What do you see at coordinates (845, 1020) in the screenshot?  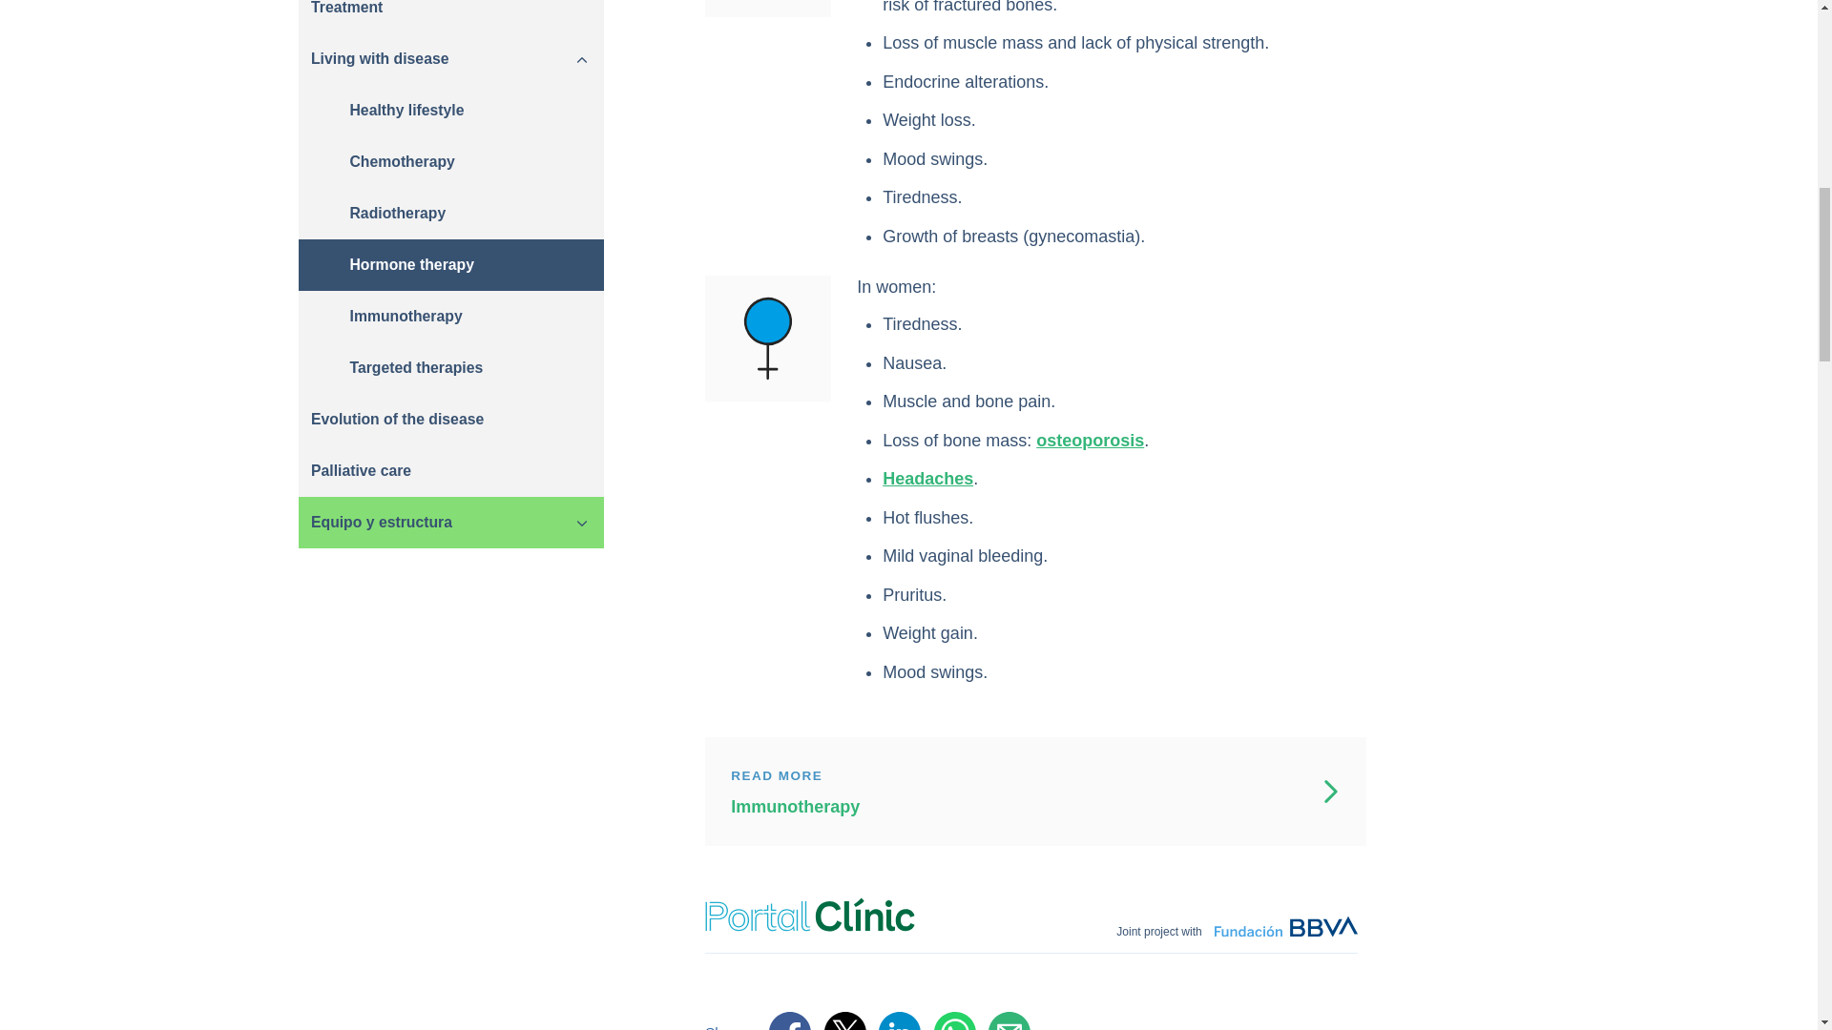 I see `Share Twitter` at bounding box center [845, 1020].